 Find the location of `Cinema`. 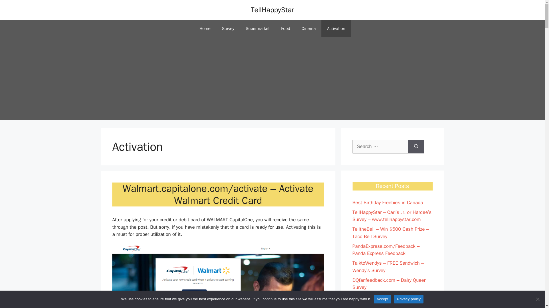

Cinema is located at coordinates (308, 29).